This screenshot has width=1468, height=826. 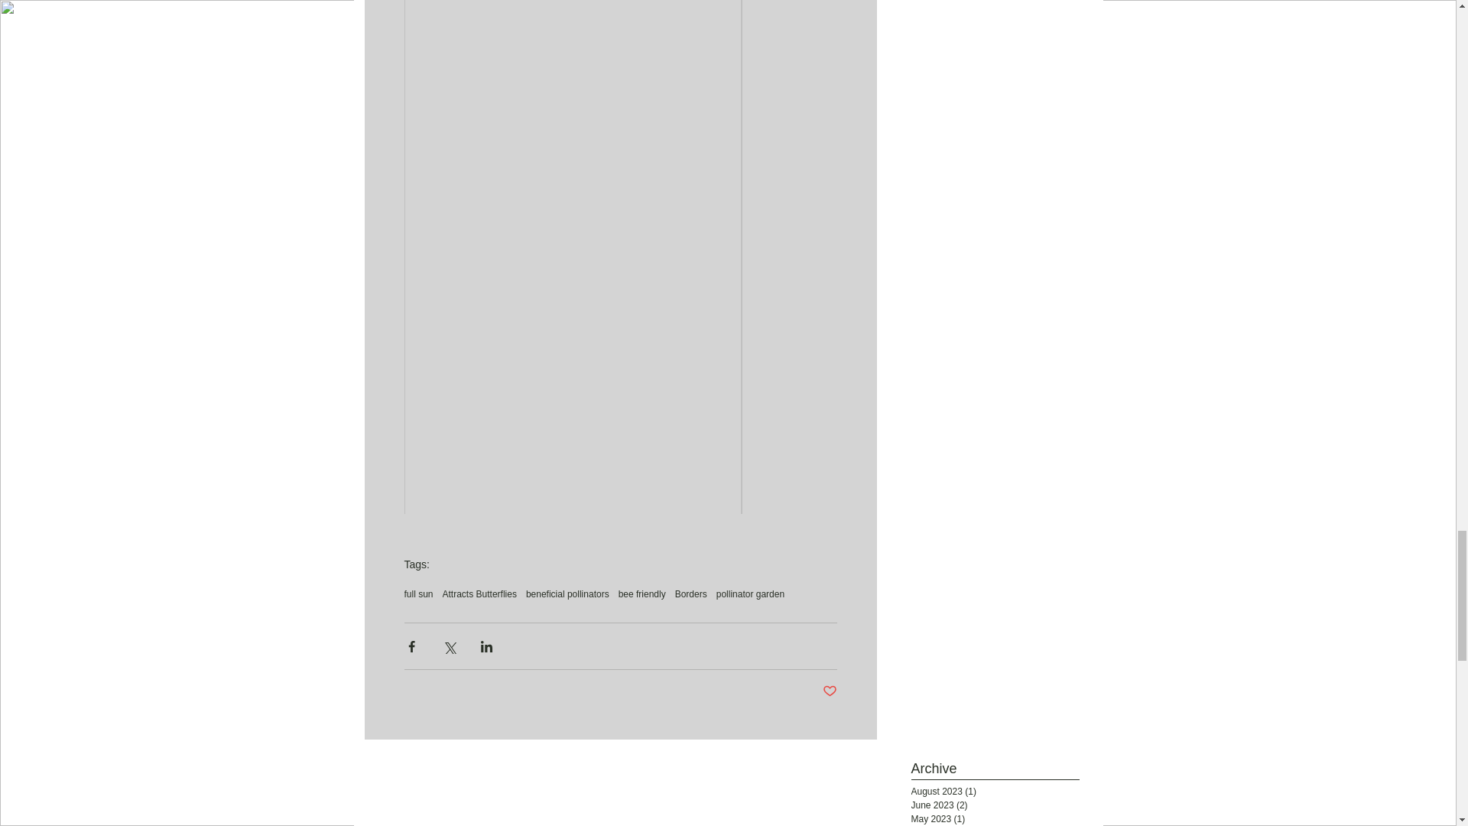 I want to click on Borders, so click(x=691, y=594).